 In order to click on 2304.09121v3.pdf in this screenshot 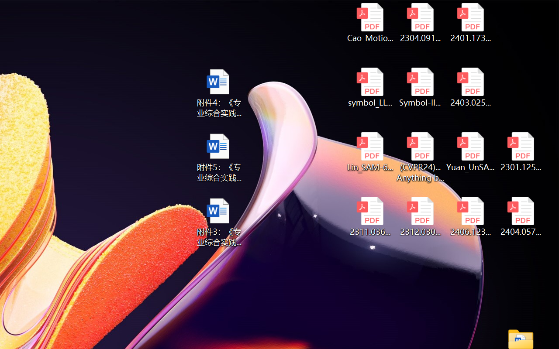, I will do `click(420, 23)`.